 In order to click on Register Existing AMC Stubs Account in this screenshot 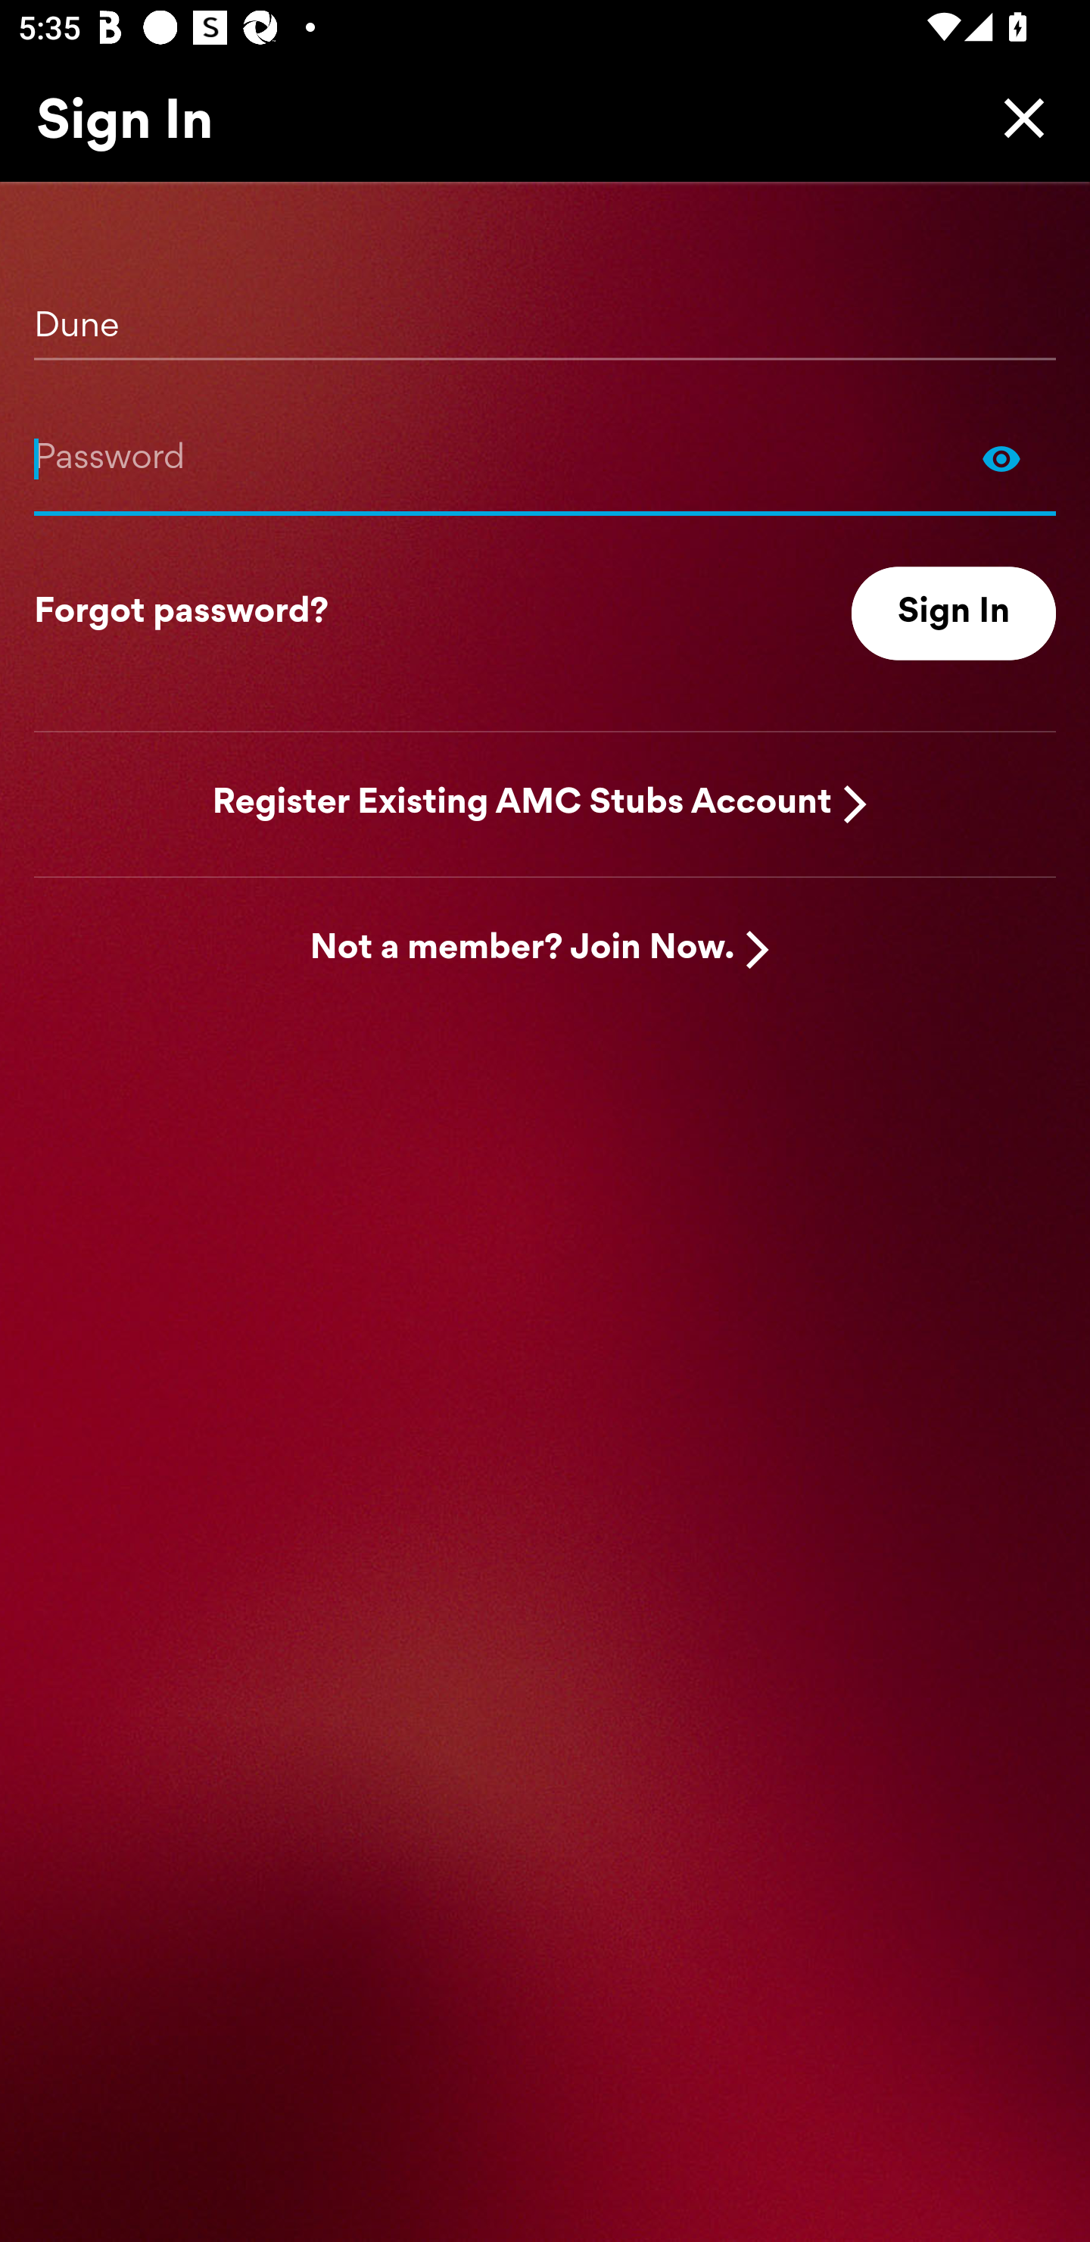, I will do `click(522, 803)`.